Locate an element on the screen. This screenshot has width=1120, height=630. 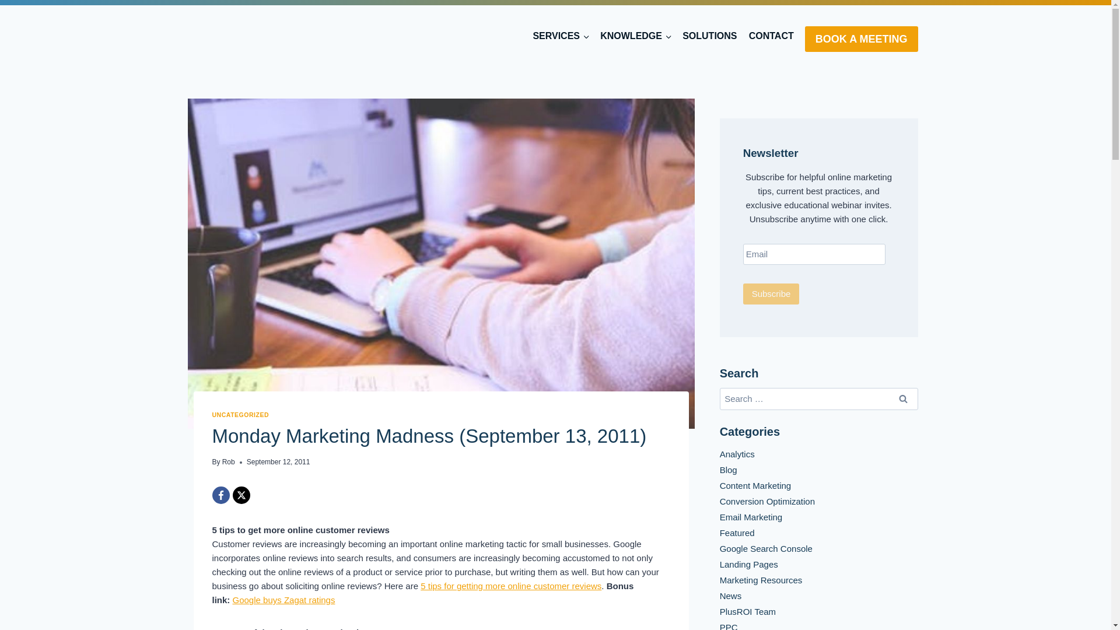
Google buys Zagat ratings is located at coordinates (283, 600).